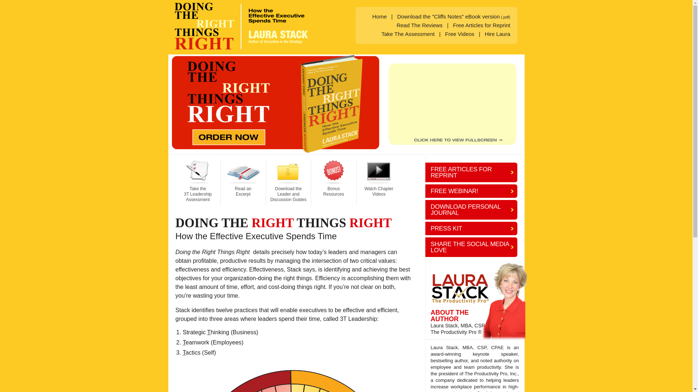 The width and height of the screenshot is (698, 392). What do you see at coordinates (244, 183) in the screenshot?
I see `Read an
Excerpt` at bounding box center [244, 183].